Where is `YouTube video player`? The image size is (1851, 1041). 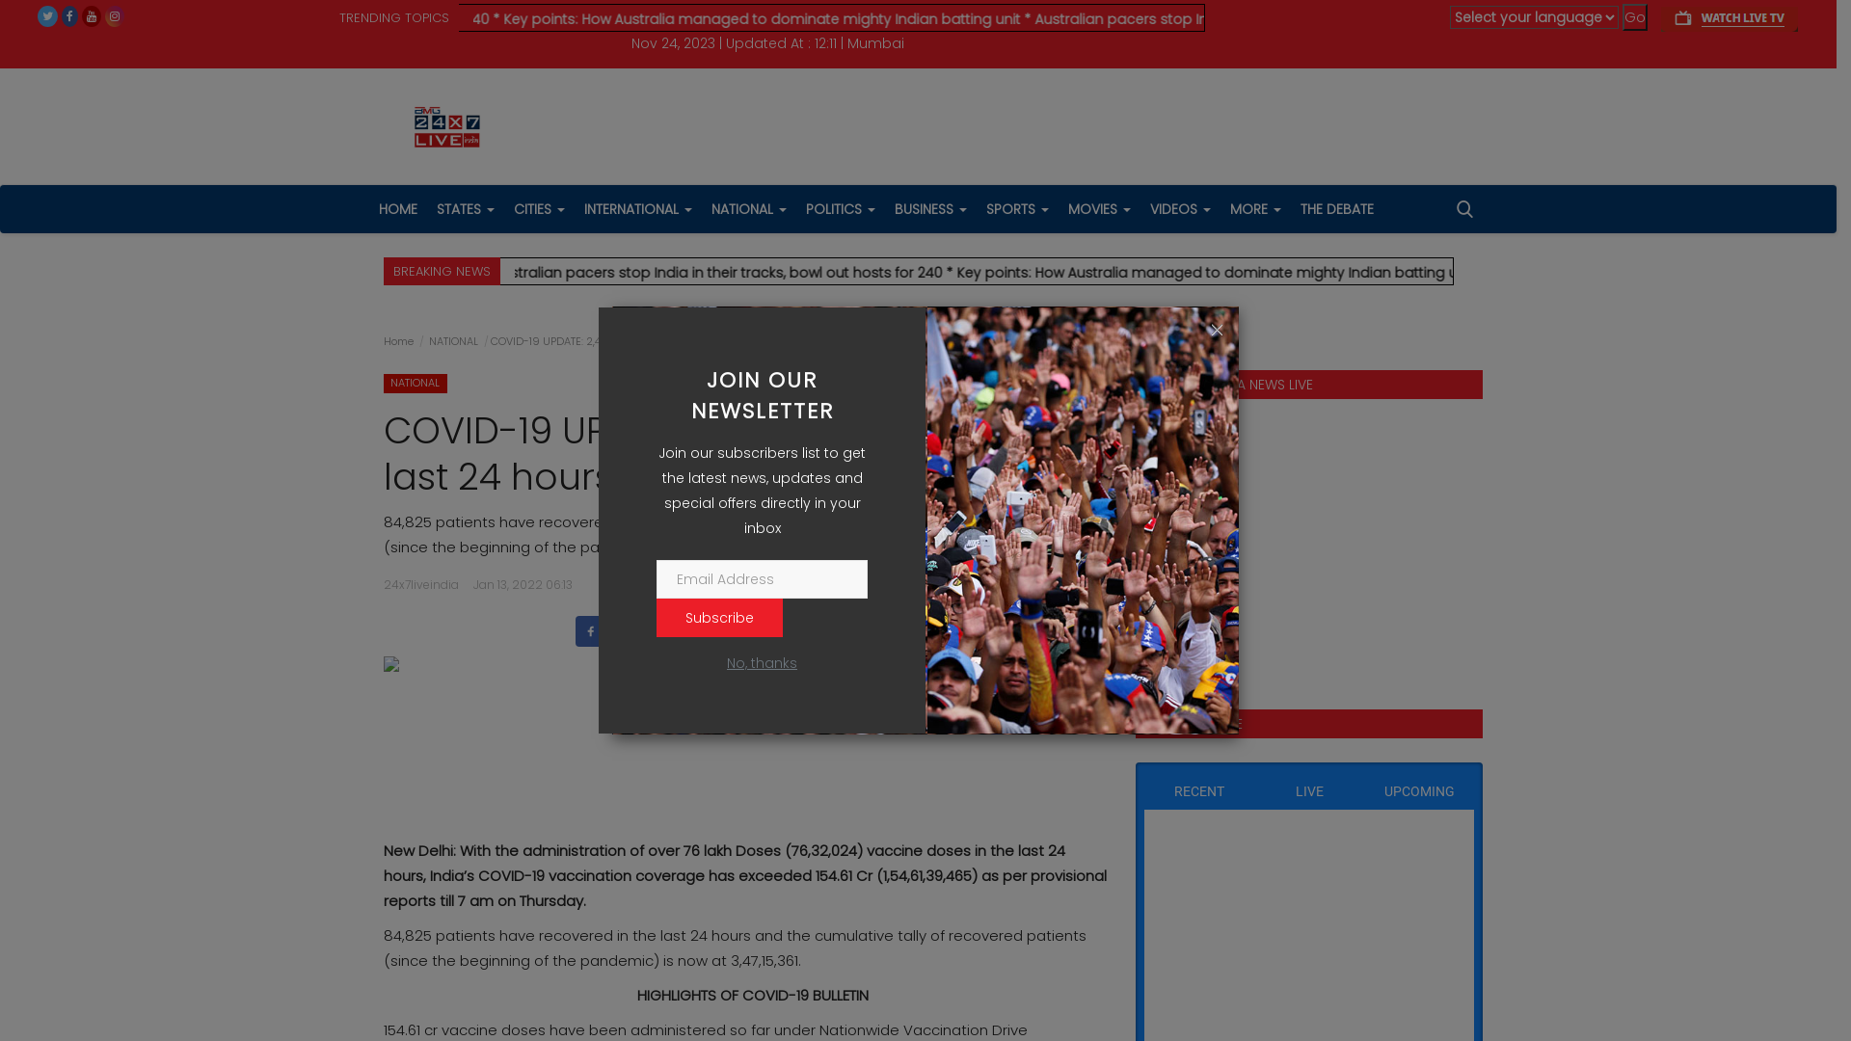 YouTube video player is located at coordinates (1304, 544).